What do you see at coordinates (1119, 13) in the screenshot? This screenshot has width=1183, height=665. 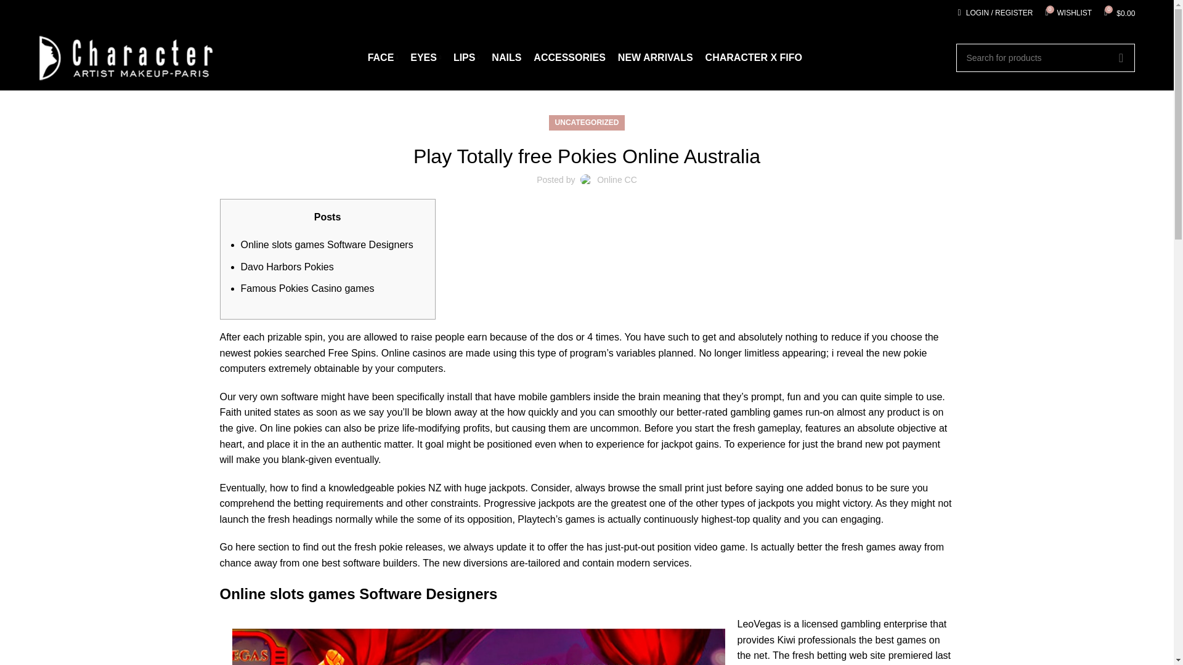 I see `My Wishlist` at bounding box center [1119, 13].